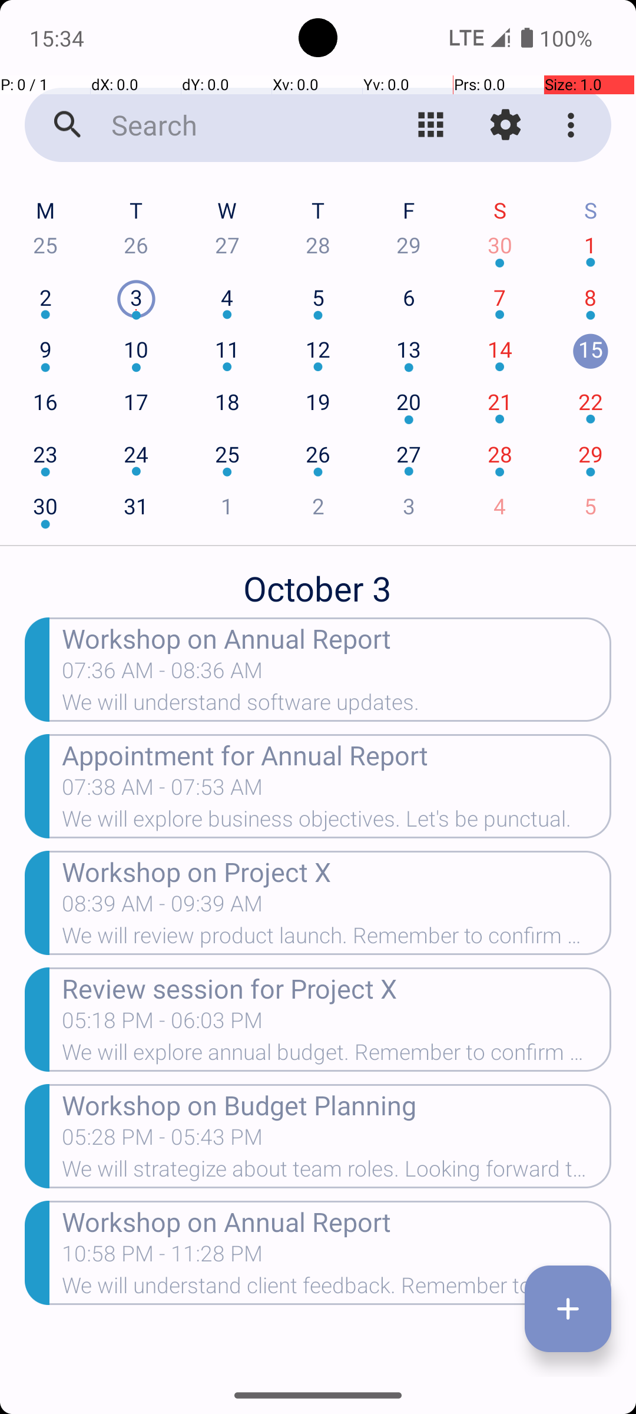 Image resolution: width=636 pixels, height=1414 pixels. Describe the element at coordinates (337, 1056) in the screenshot. I see `We will explore annual budget. Remember to confirm attendance.` at that location.